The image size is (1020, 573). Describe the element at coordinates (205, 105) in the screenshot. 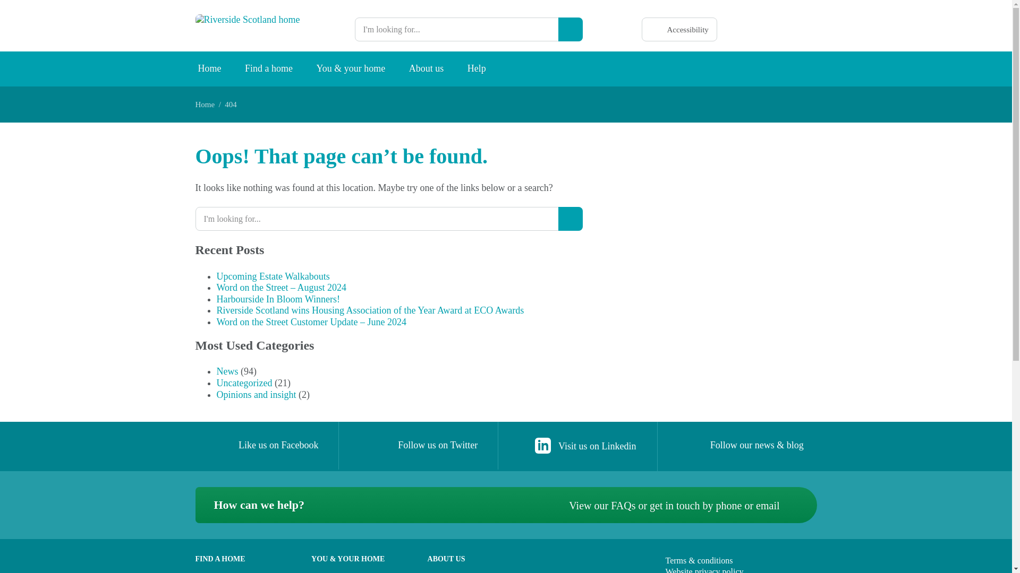

I see `Home` at that location.